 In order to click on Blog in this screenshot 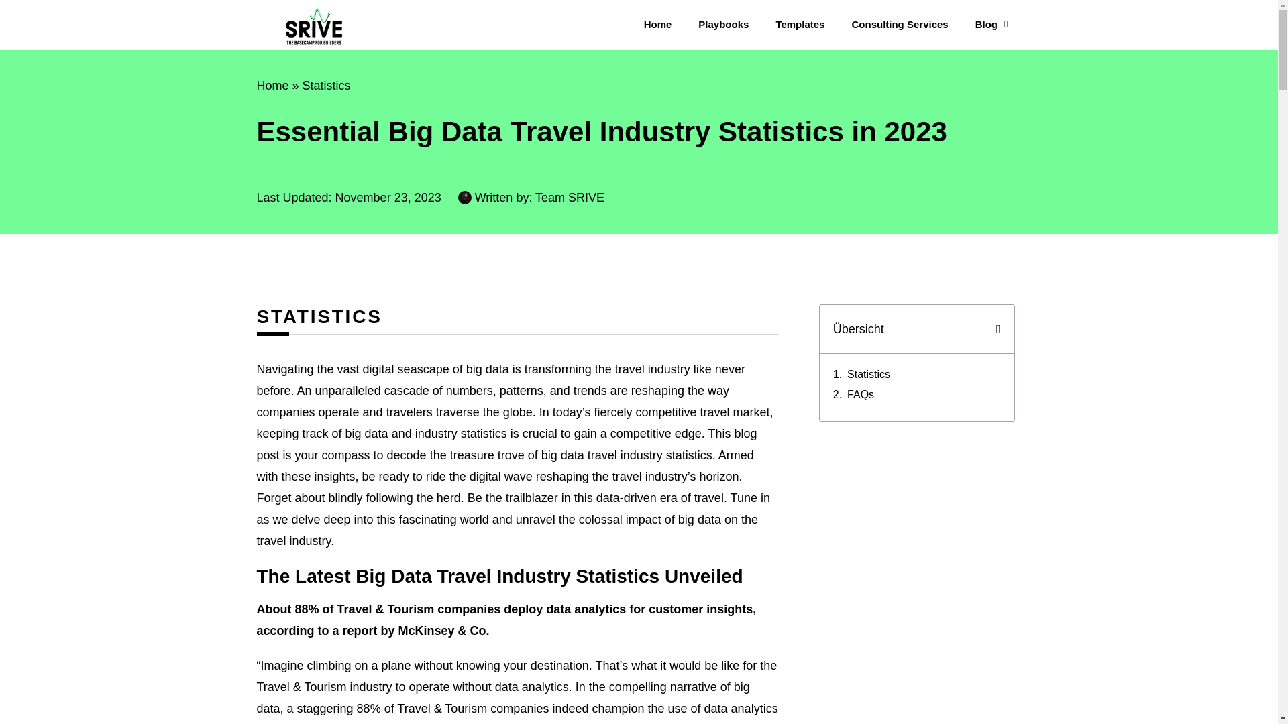, I will do `click(991, 24)`.